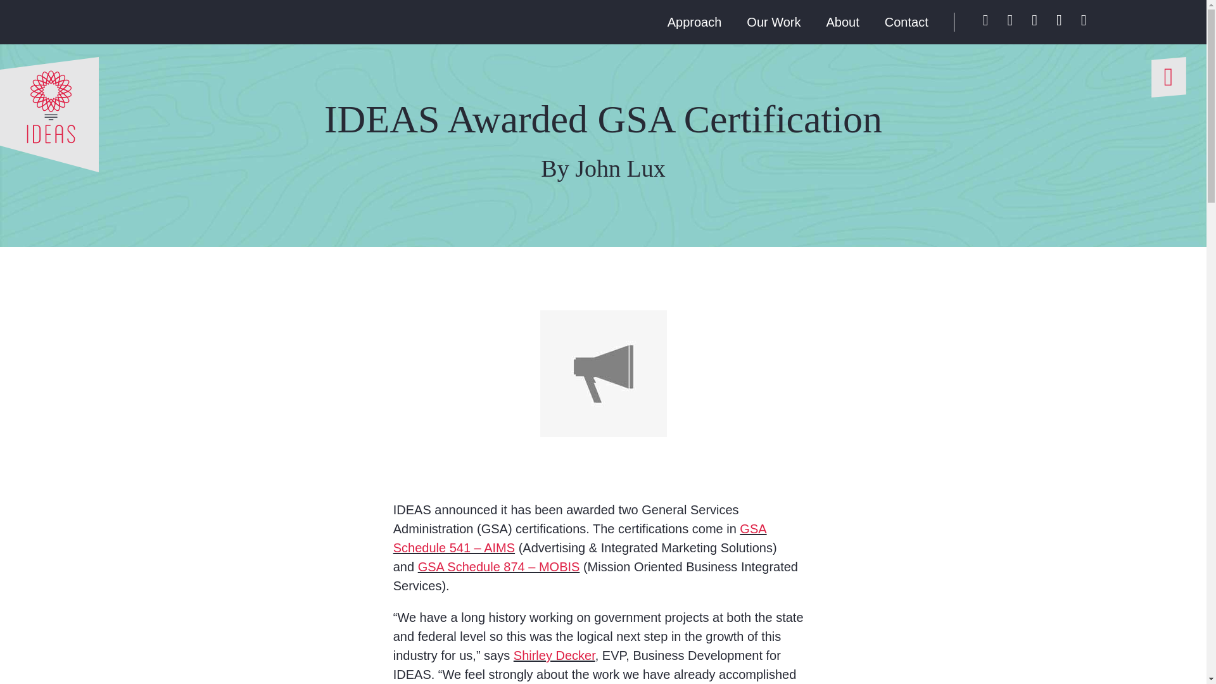 The width and height of the screenshot is (1216, 684). I want to click on About, so click(843, 22).